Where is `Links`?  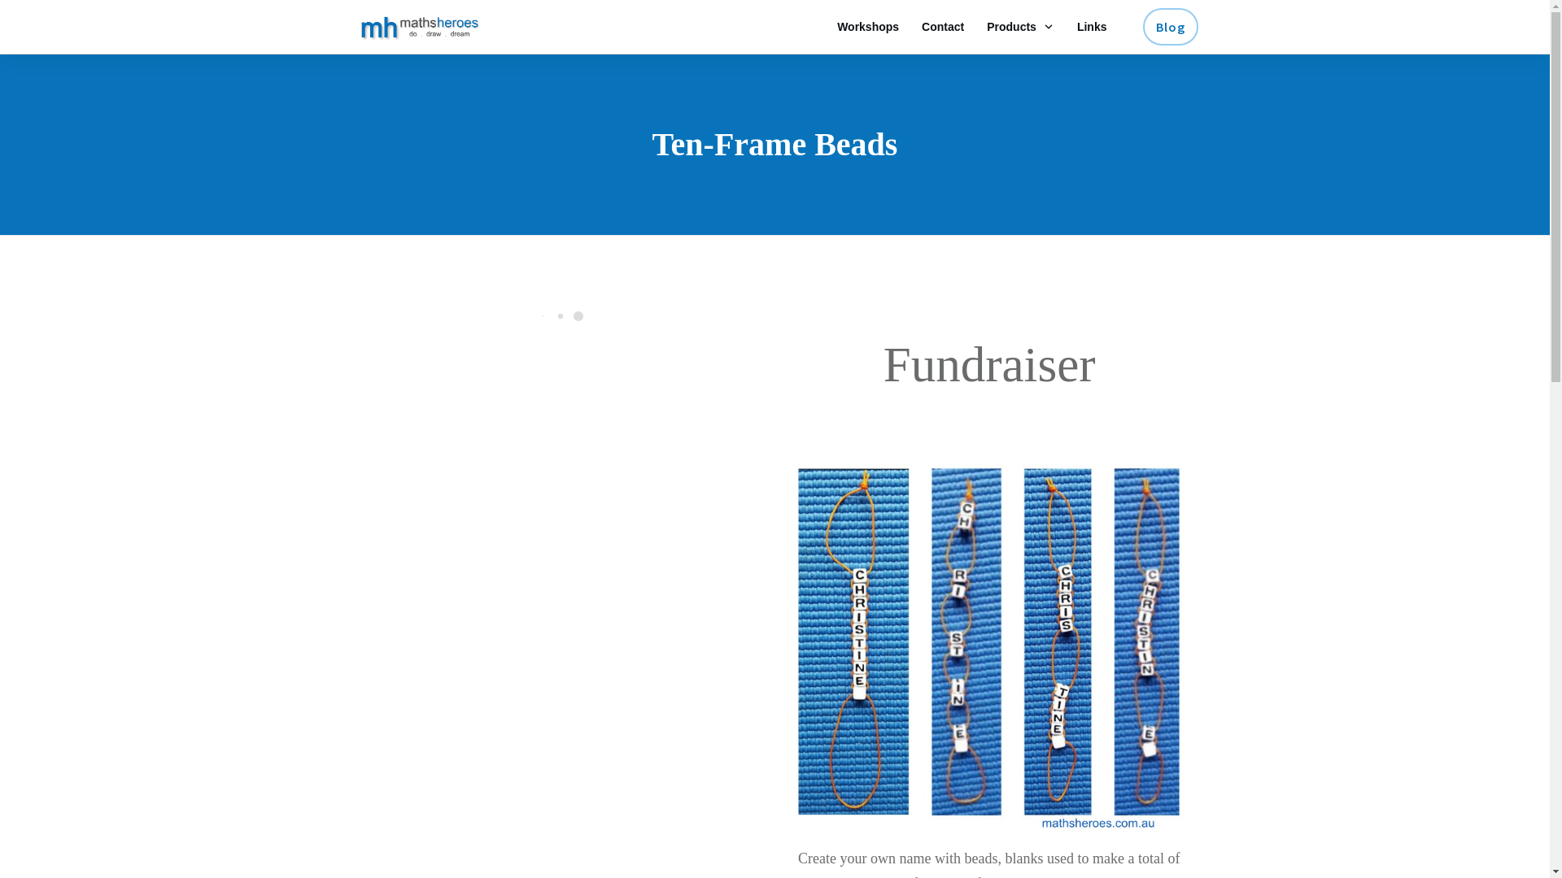
Links is located at coordinates (1092, 27).